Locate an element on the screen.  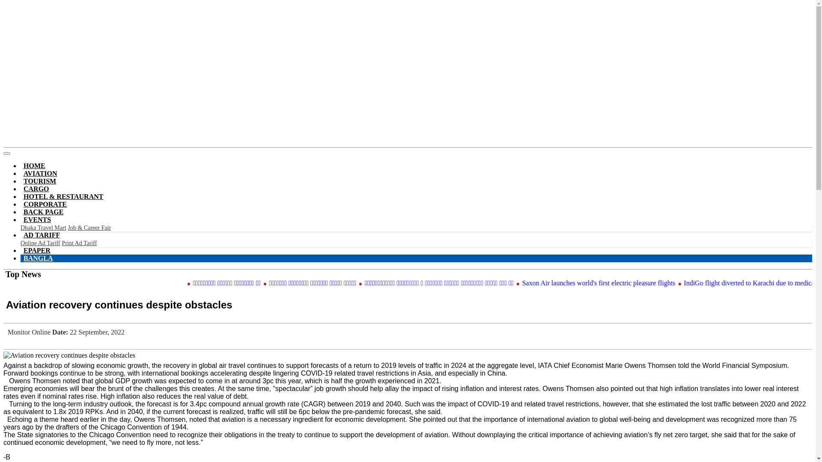
BANGLA is located at coordinates (38, 258).